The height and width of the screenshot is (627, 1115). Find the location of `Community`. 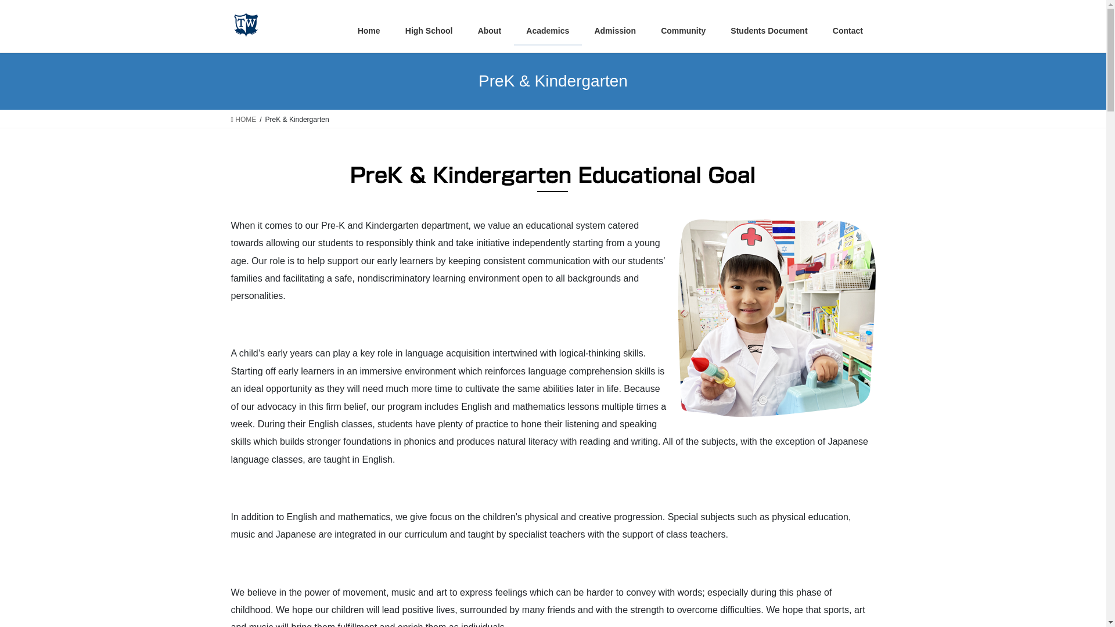

Community is located at coordinates (683, 31).